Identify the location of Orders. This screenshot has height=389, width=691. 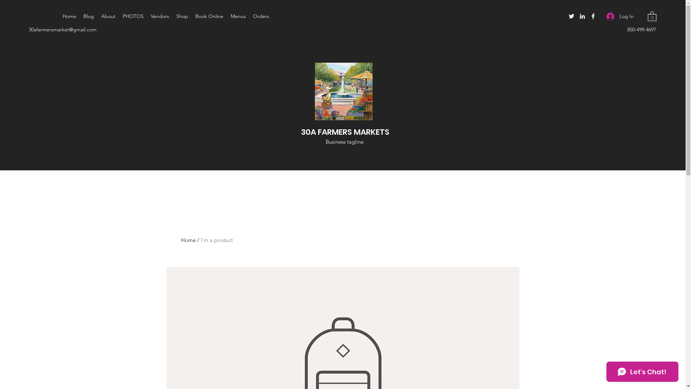
(261, 16).